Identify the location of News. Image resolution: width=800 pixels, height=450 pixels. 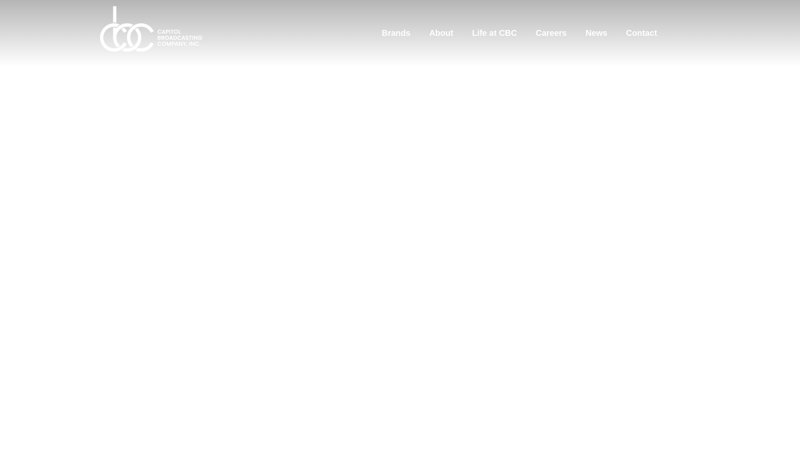
(596, 32).